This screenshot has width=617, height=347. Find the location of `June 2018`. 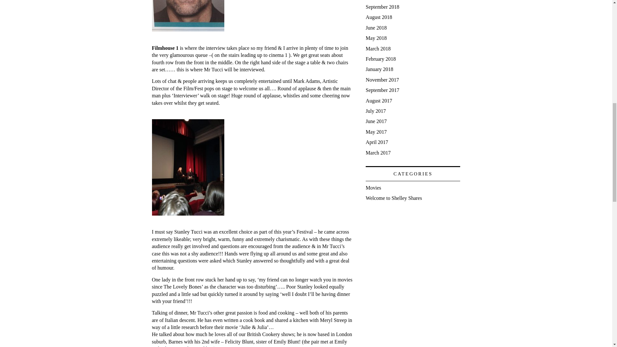

June 2018 is located at coordinates (376, 28).